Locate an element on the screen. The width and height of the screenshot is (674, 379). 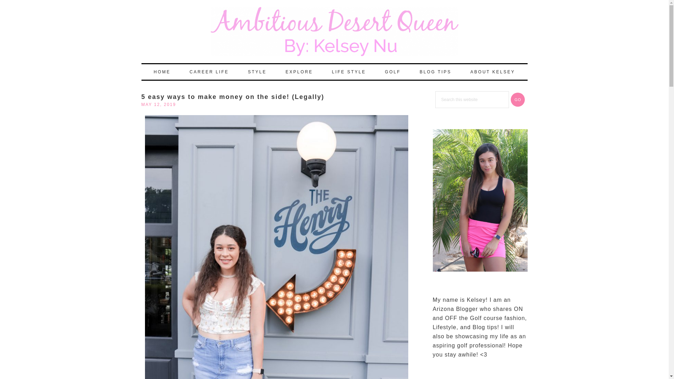
GOLF is located at coordinates (393, 72).